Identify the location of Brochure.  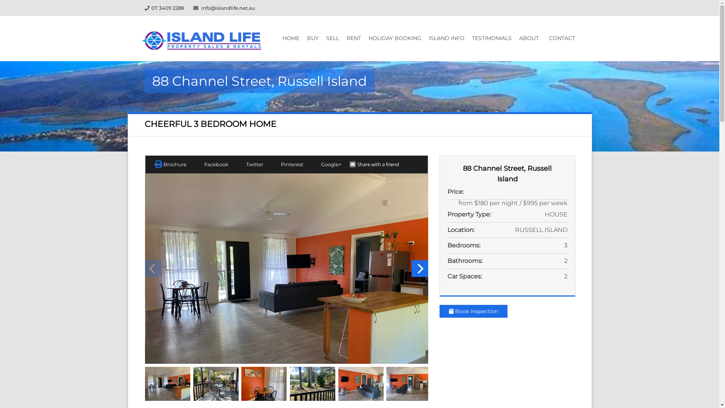
(171, 164).